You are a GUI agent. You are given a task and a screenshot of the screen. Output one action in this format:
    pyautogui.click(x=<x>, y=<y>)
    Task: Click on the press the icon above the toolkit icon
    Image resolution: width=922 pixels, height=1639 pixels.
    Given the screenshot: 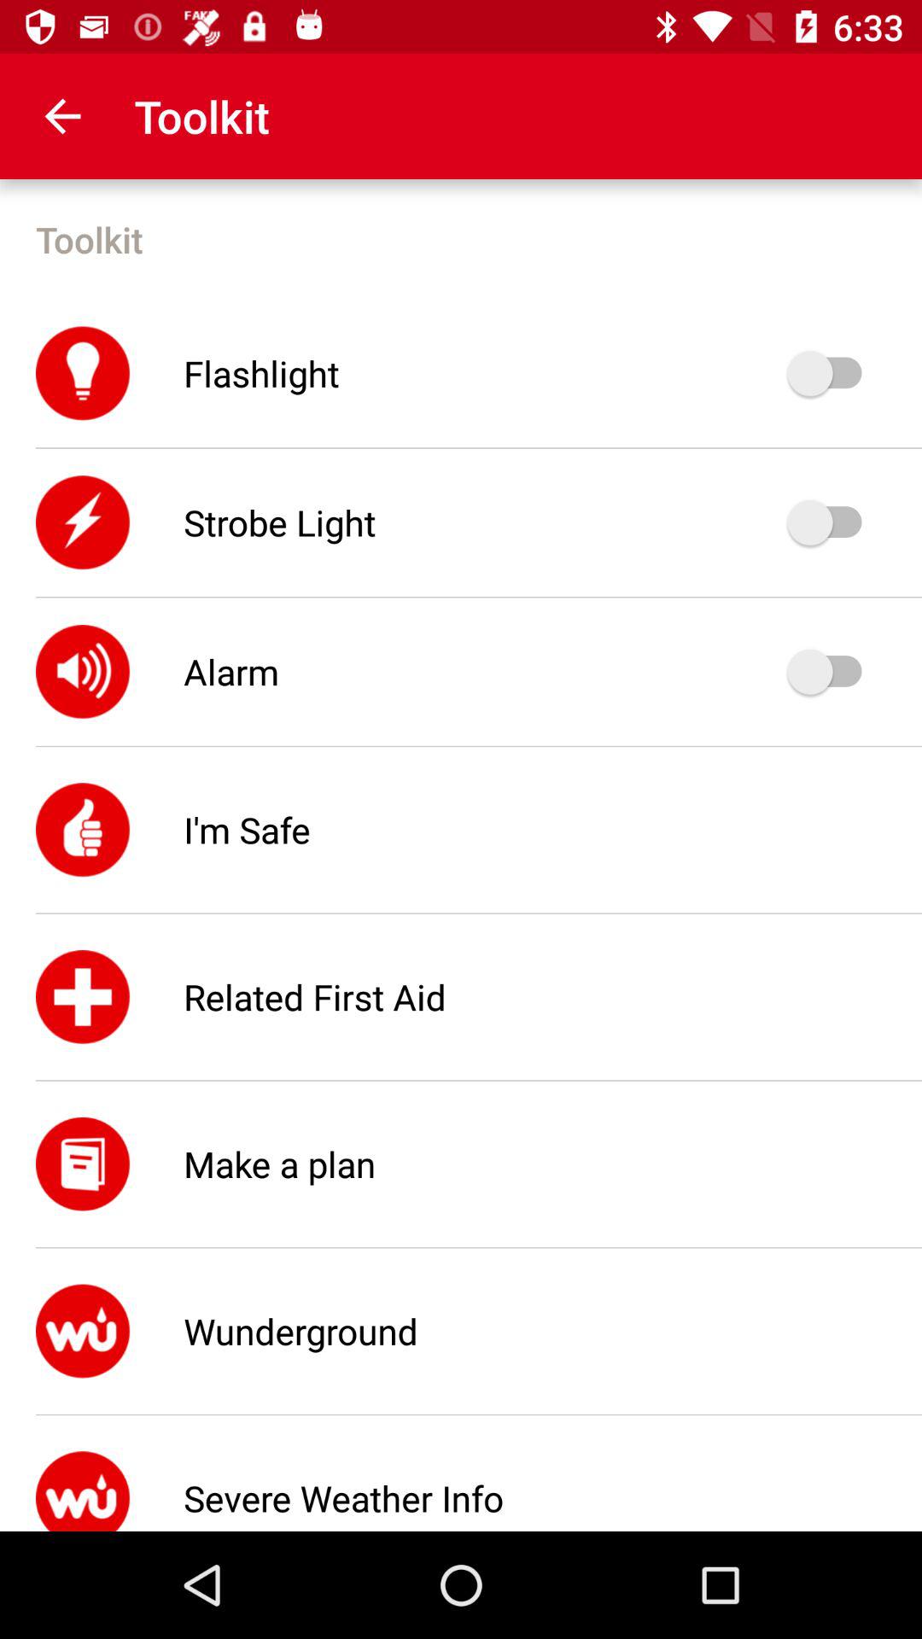 What is the action you would take?
    pyautogui.click(x=62, y=116)
    